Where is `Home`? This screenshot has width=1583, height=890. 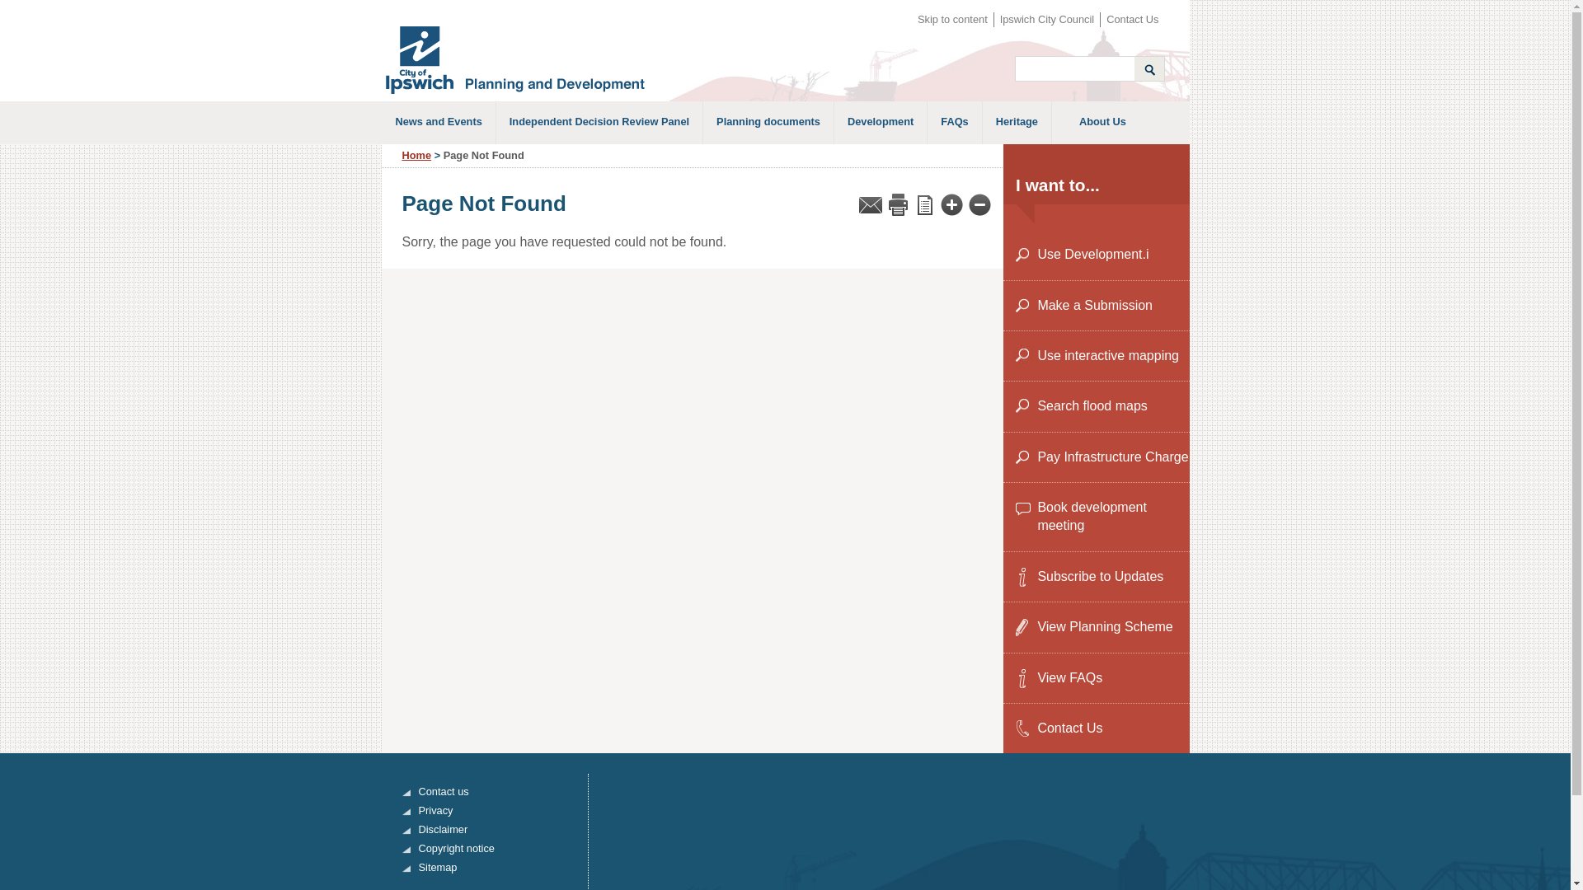
Home is located at coordinates (417, 155).